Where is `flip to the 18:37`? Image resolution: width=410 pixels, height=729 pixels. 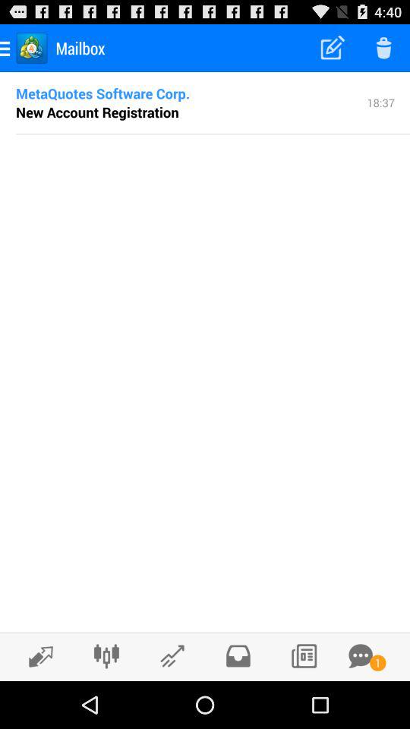 flip to the 18:37 is located at coordinates (381, 102).